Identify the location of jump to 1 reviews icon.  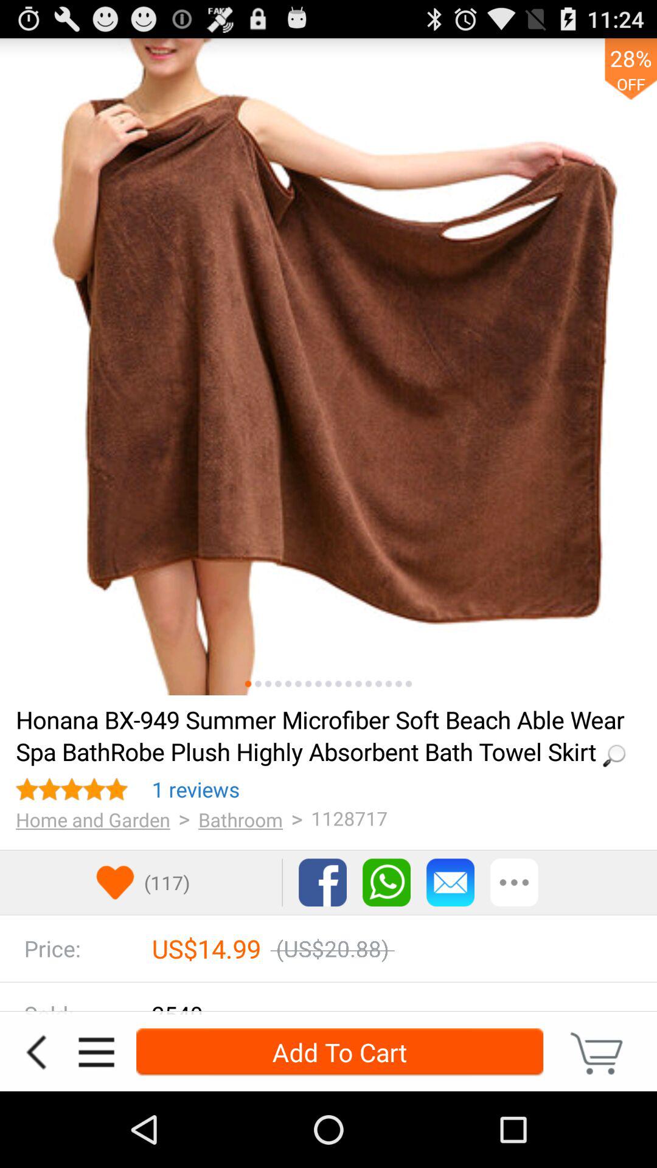
(196, 789).